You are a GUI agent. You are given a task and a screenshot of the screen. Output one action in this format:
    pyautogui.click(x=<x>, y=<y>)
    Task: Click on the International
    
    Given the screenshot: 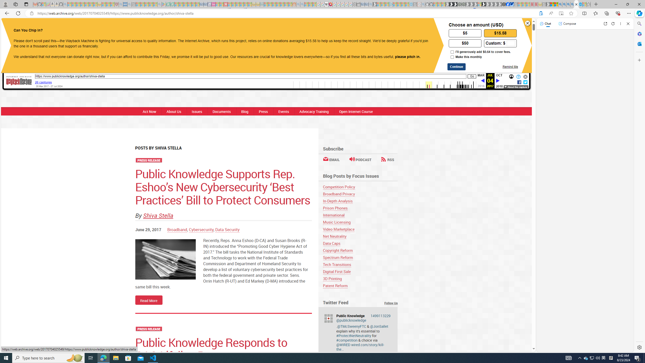 What is the action you would take?
    pyautogui.click(x=360, y=215)
    